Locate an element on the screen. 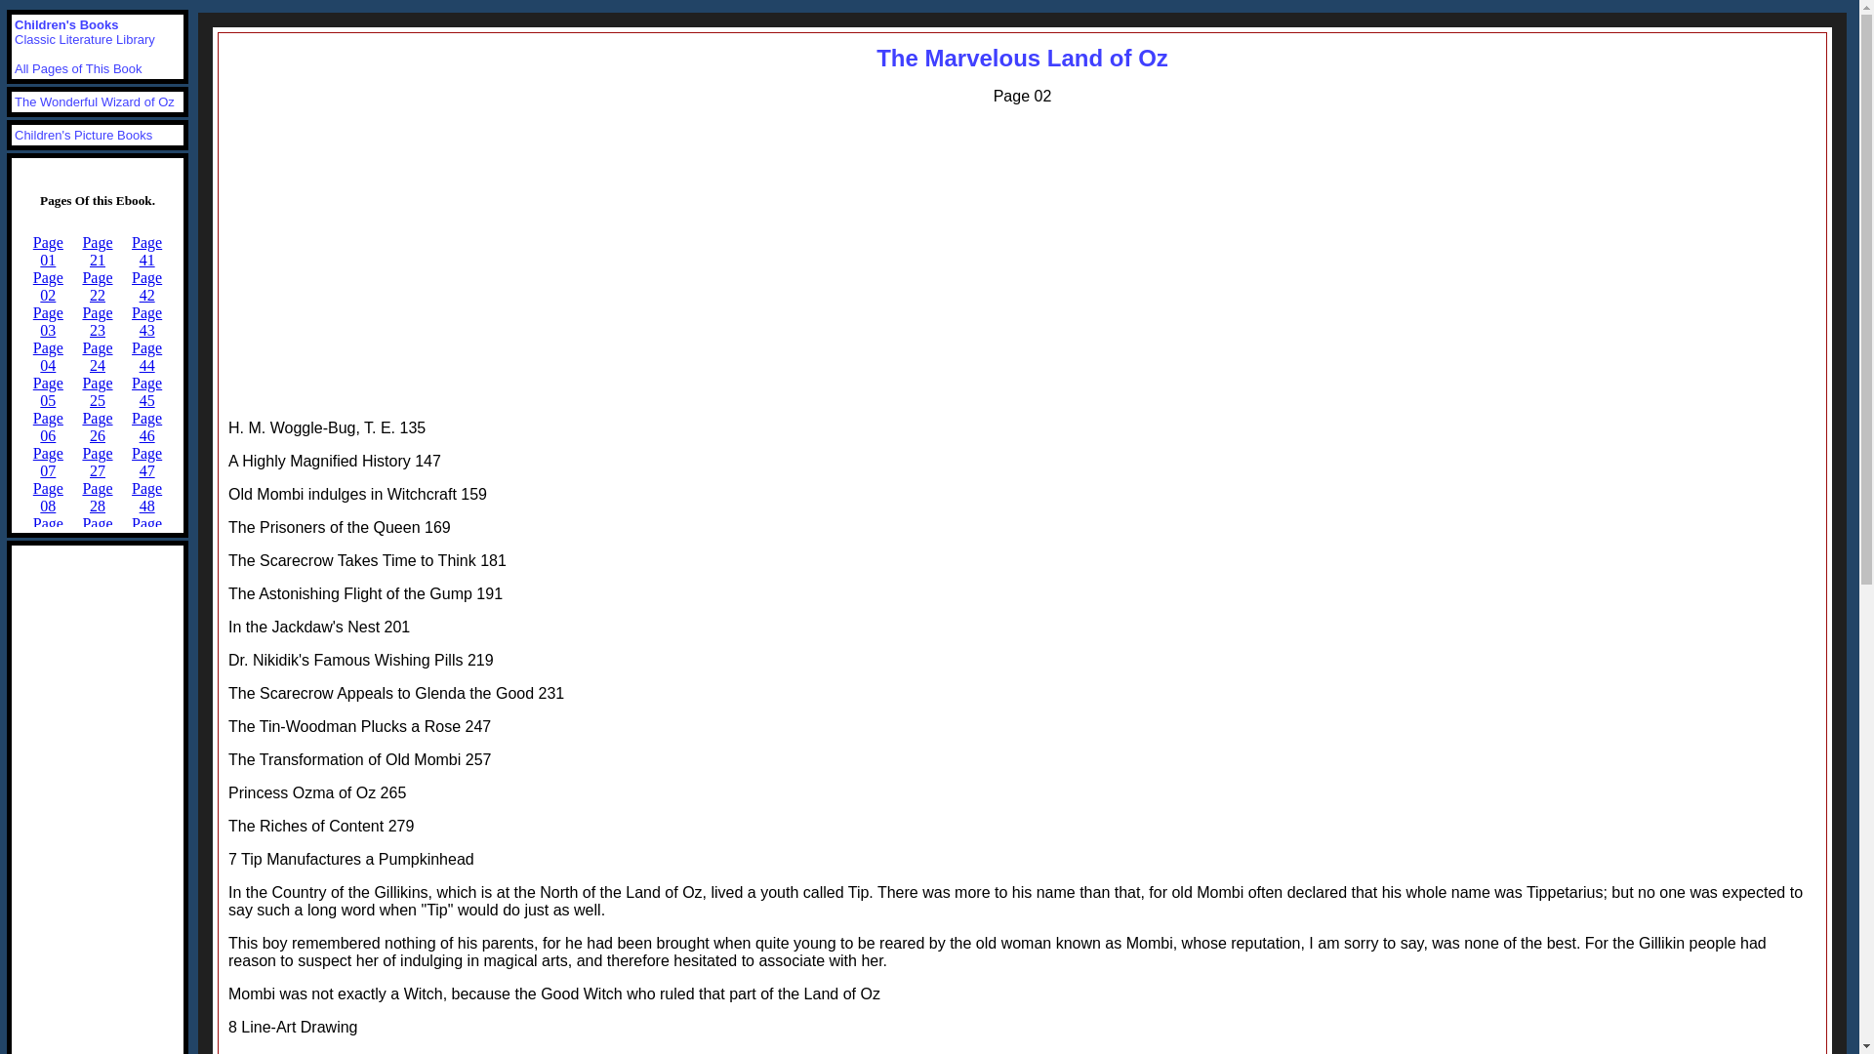  Classic Literature Library is located at coordinates (85, 39).